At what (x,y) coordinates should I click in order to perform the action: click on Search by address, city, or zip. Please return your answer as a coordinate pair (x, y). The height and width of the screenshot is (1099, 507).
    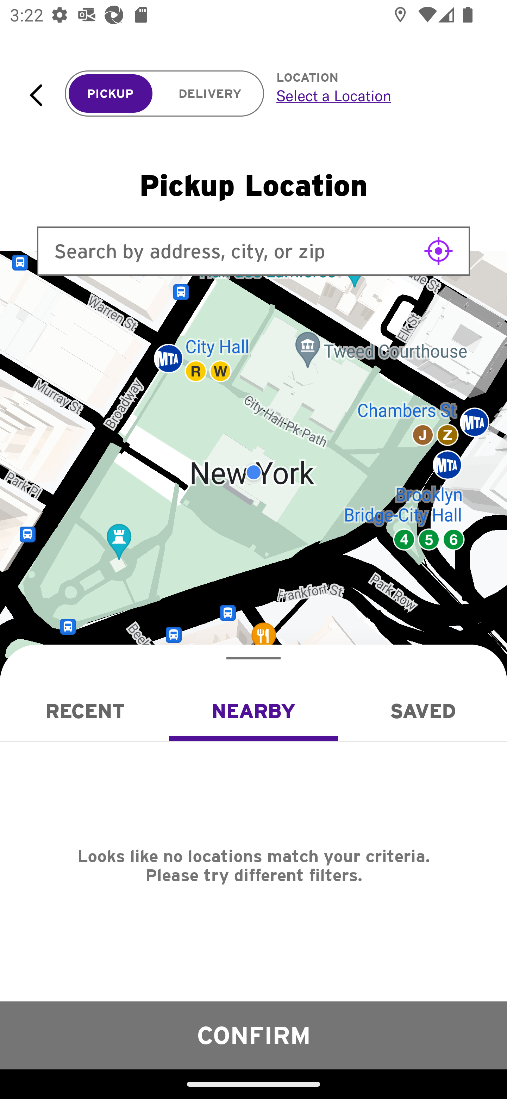
    Looking at the image, I should click on (254, 251).